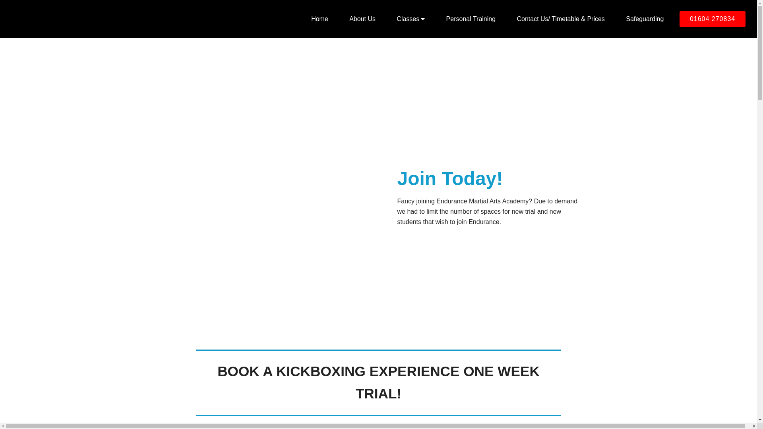 The height and width of the screenshot is (429, 763). I want to click on About Us, so click(362, 19).